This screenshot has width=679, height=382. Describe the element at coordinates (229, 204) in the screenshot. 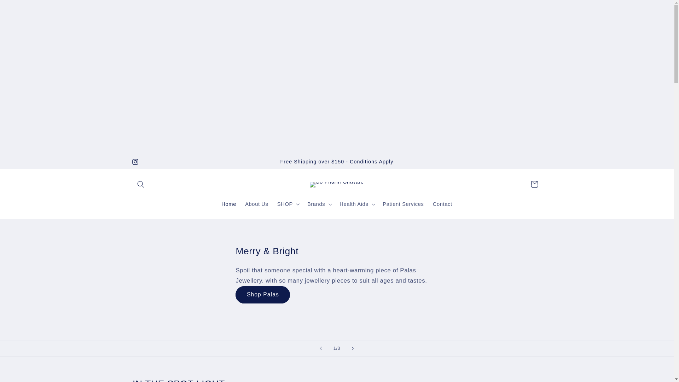

I see `Home` at that location.